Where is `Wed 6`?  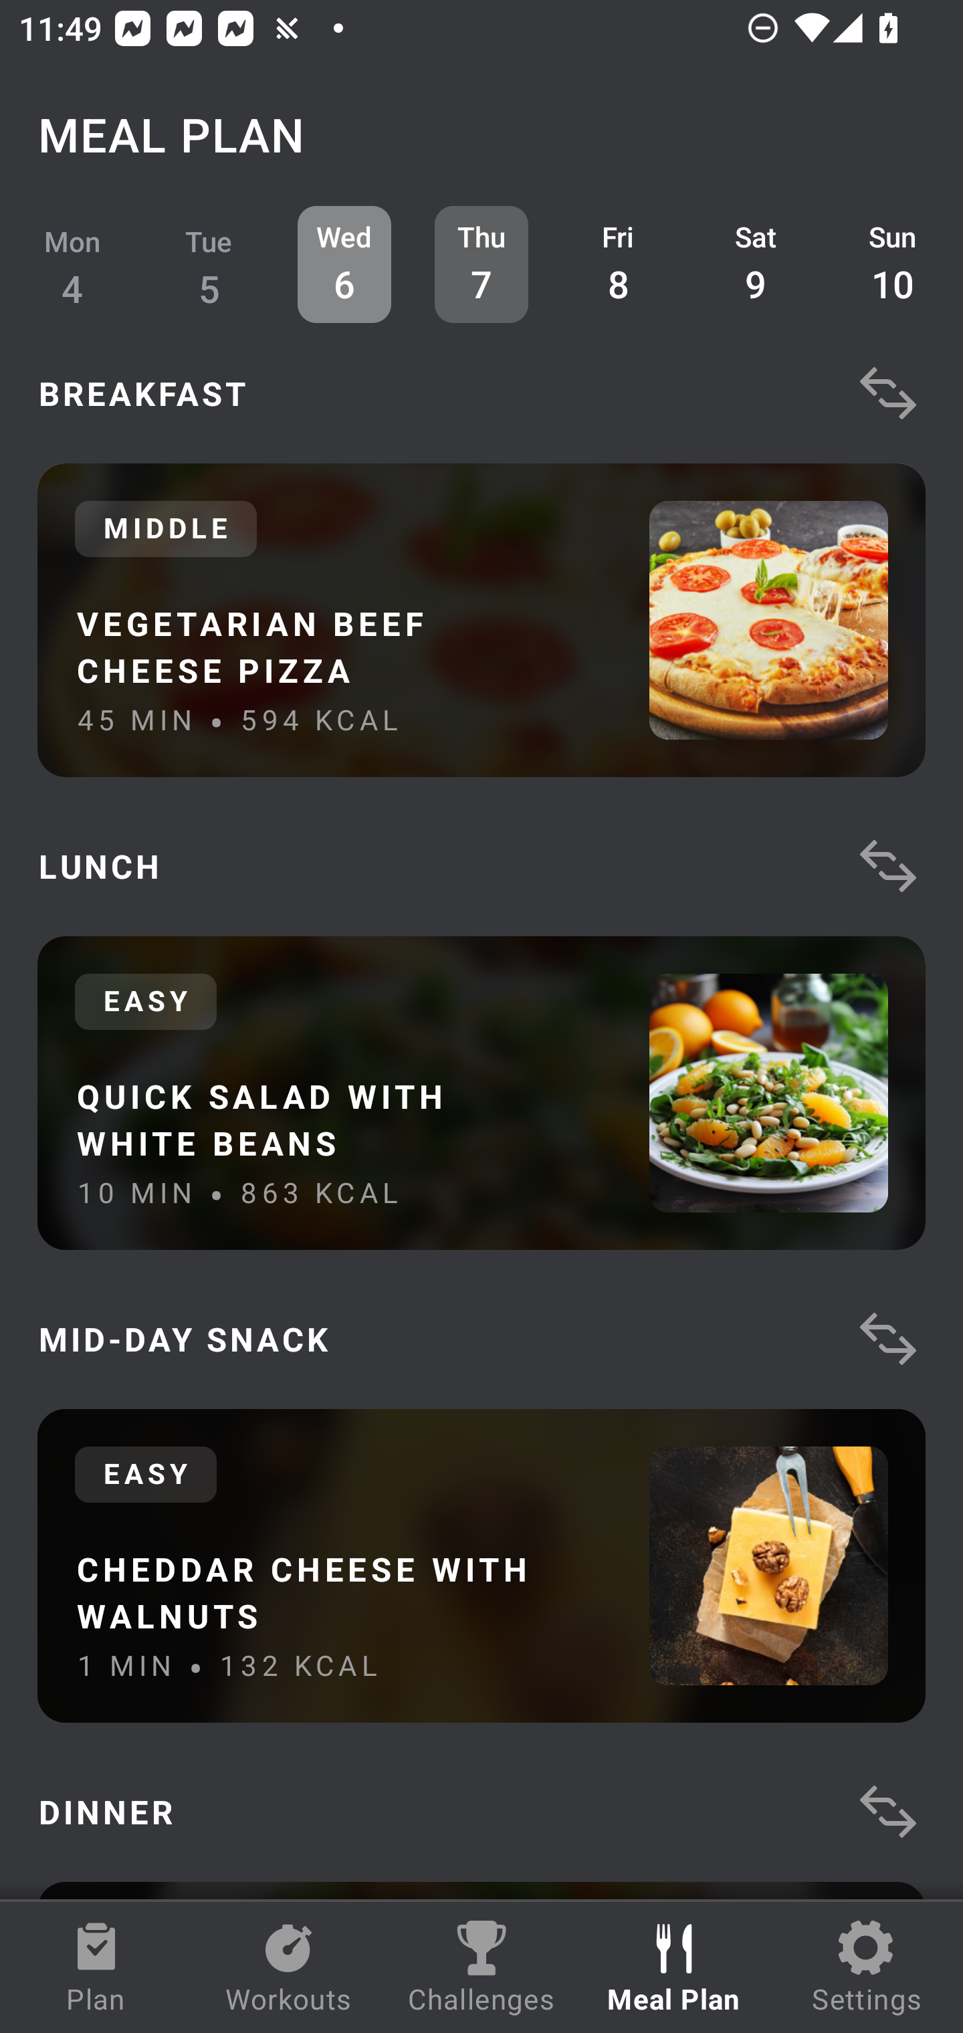
Wed 6 is located at coordinates (344, 264).